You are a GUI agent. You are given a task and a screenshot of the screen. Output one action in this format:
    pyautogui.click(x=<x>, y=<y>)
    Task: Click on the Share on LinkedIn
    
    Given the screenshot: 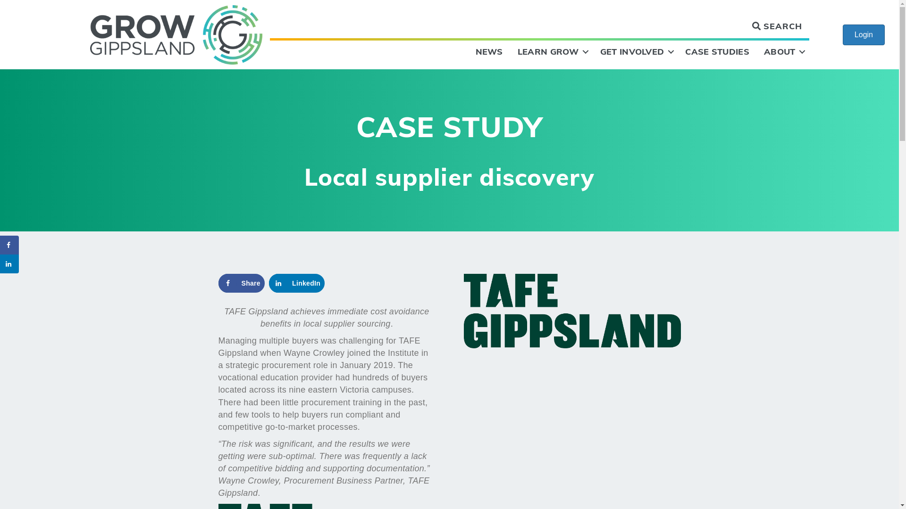 What is the action you would take?
    pyautogui.click(x=9, y=264)
    